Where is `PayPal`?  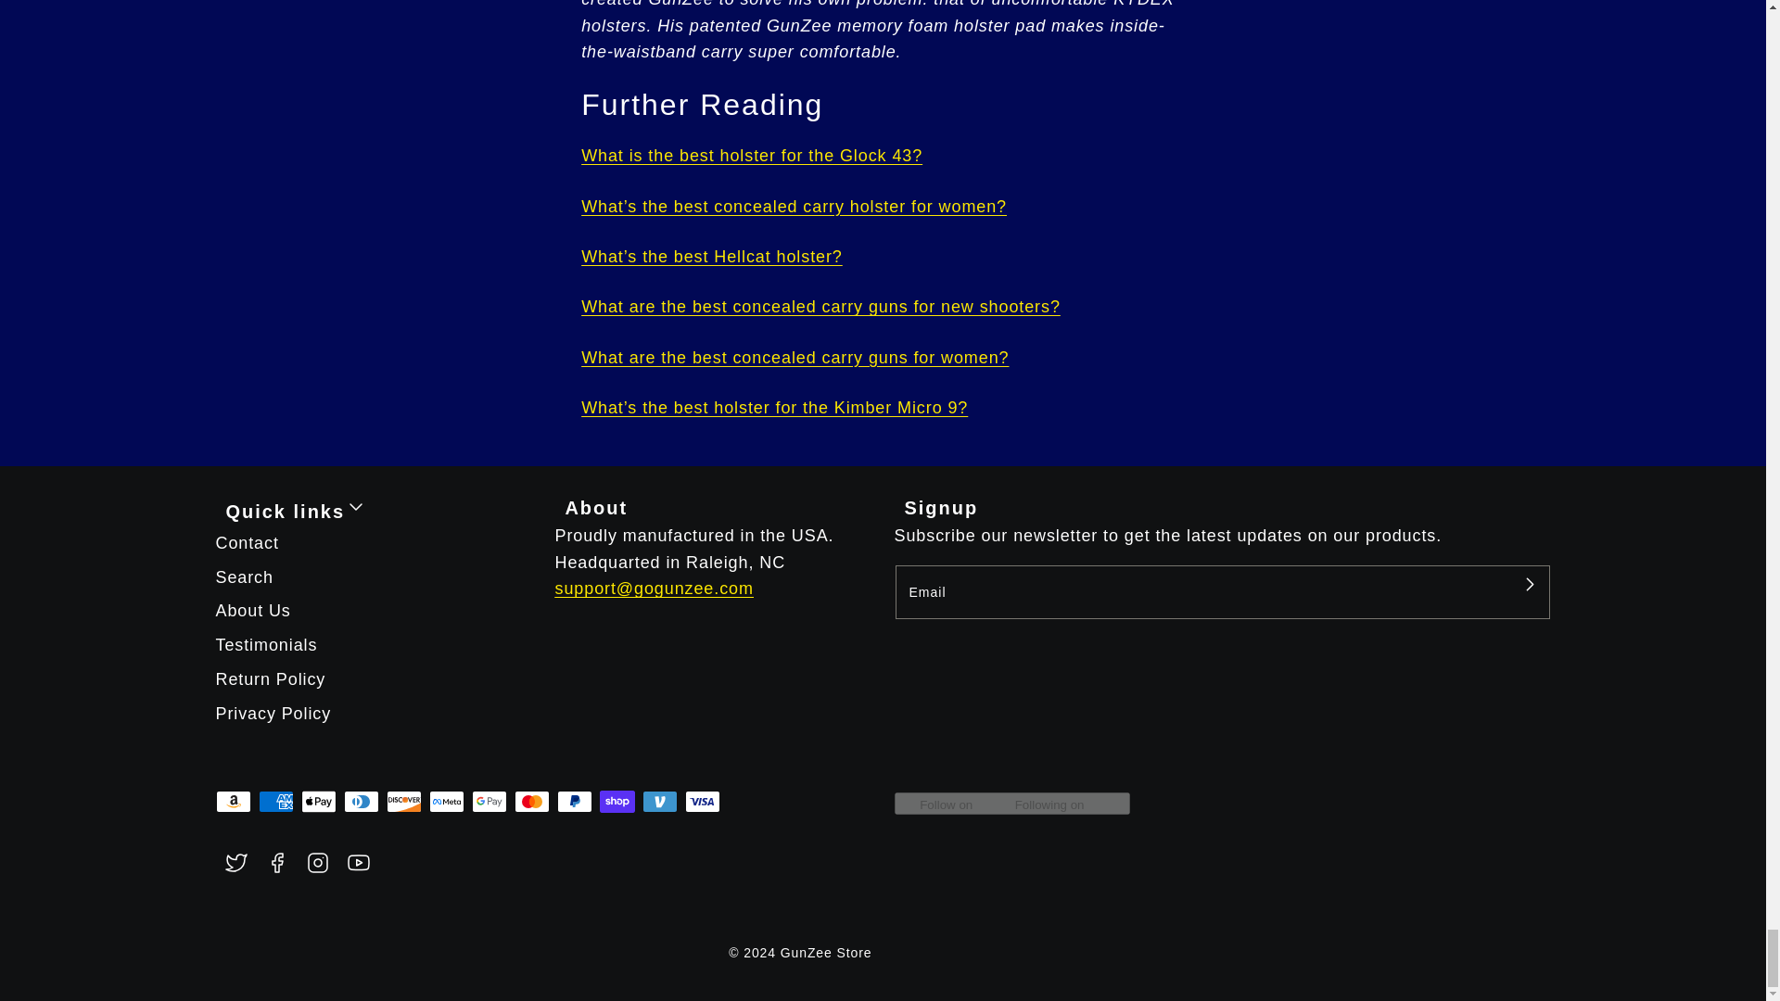 PayPal is located at coordinates (573, 801).